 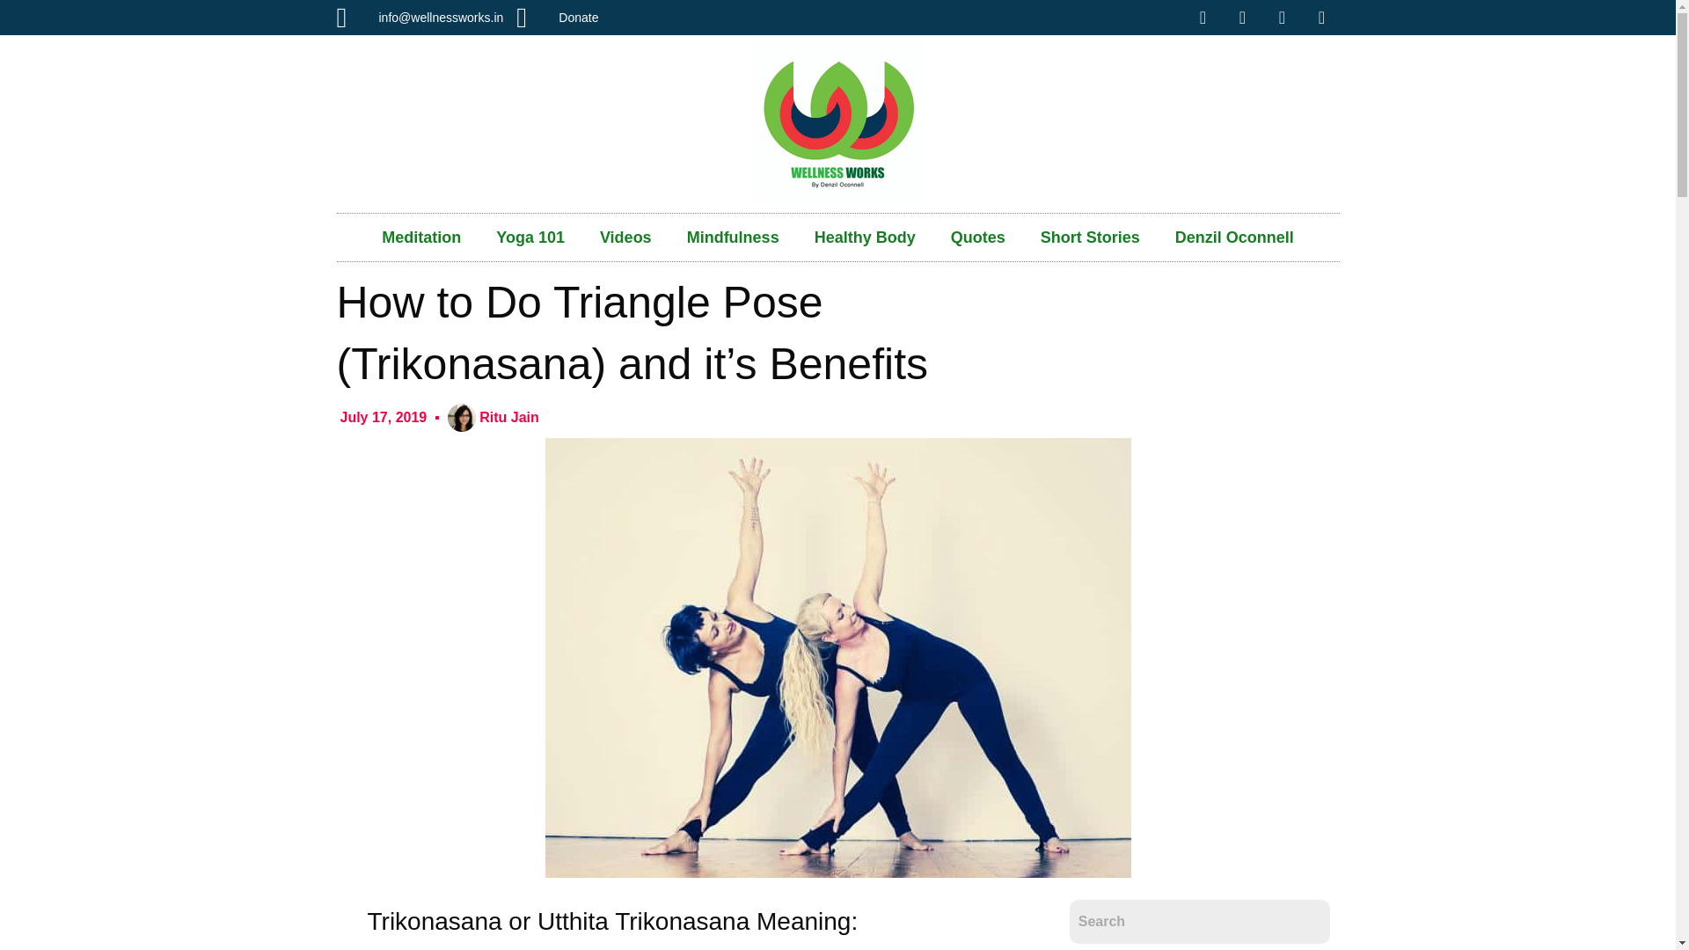 What do you see at coordinates (733, 237) in the screenshot?
I see `Mindfulness` at bounding box center [733, 237].